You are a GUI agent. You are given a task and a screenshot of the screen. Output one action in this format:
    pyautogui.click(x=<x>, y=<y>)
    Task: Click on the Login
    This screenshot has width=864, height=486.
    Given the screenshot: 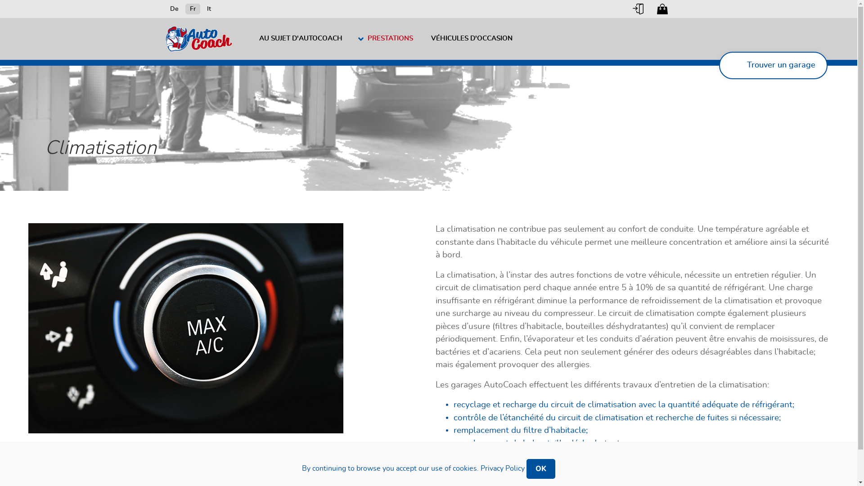 What is the action you would take?
    pyautogui.click(x=638, y=9)
    